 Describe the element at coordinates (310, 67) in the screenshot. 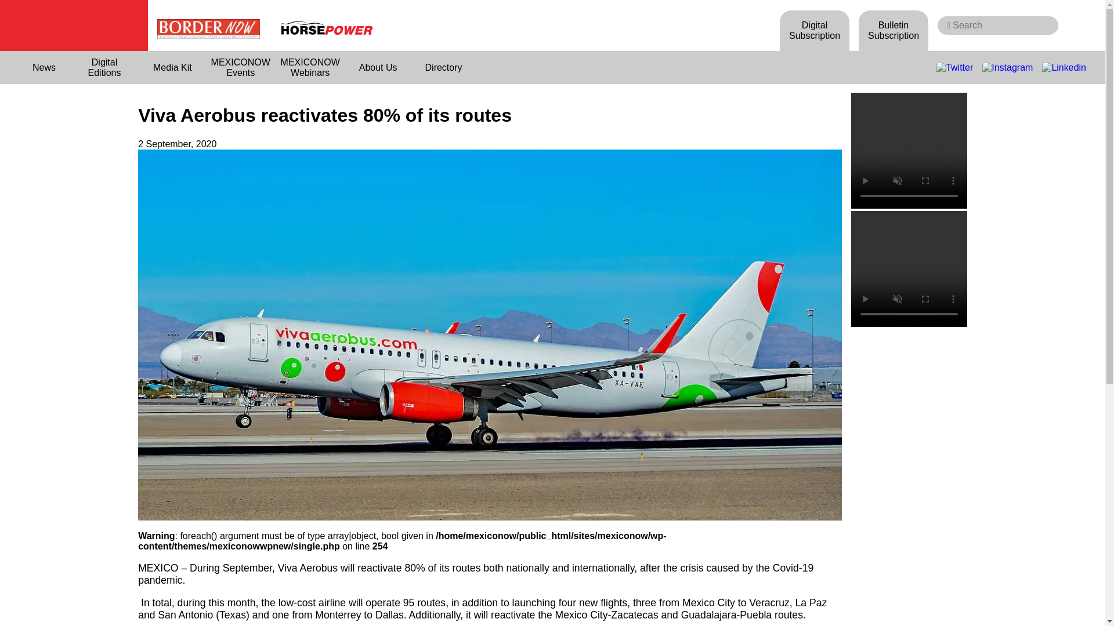

I see `MEXICONOW Webinars` at that location.